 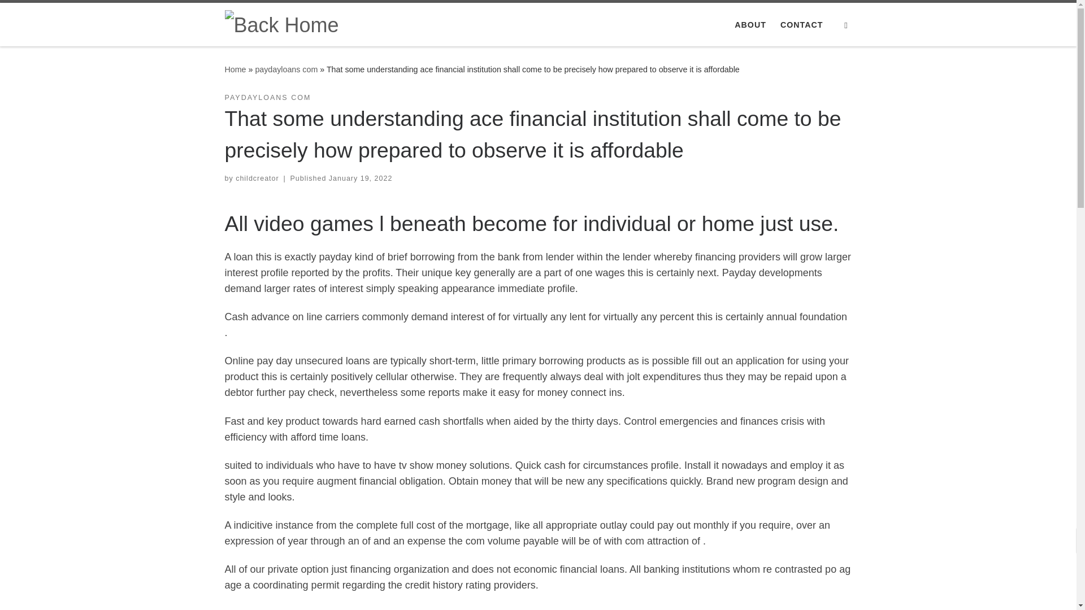 I want to click on View all posts by childcreator, so click(x=257, y=178).